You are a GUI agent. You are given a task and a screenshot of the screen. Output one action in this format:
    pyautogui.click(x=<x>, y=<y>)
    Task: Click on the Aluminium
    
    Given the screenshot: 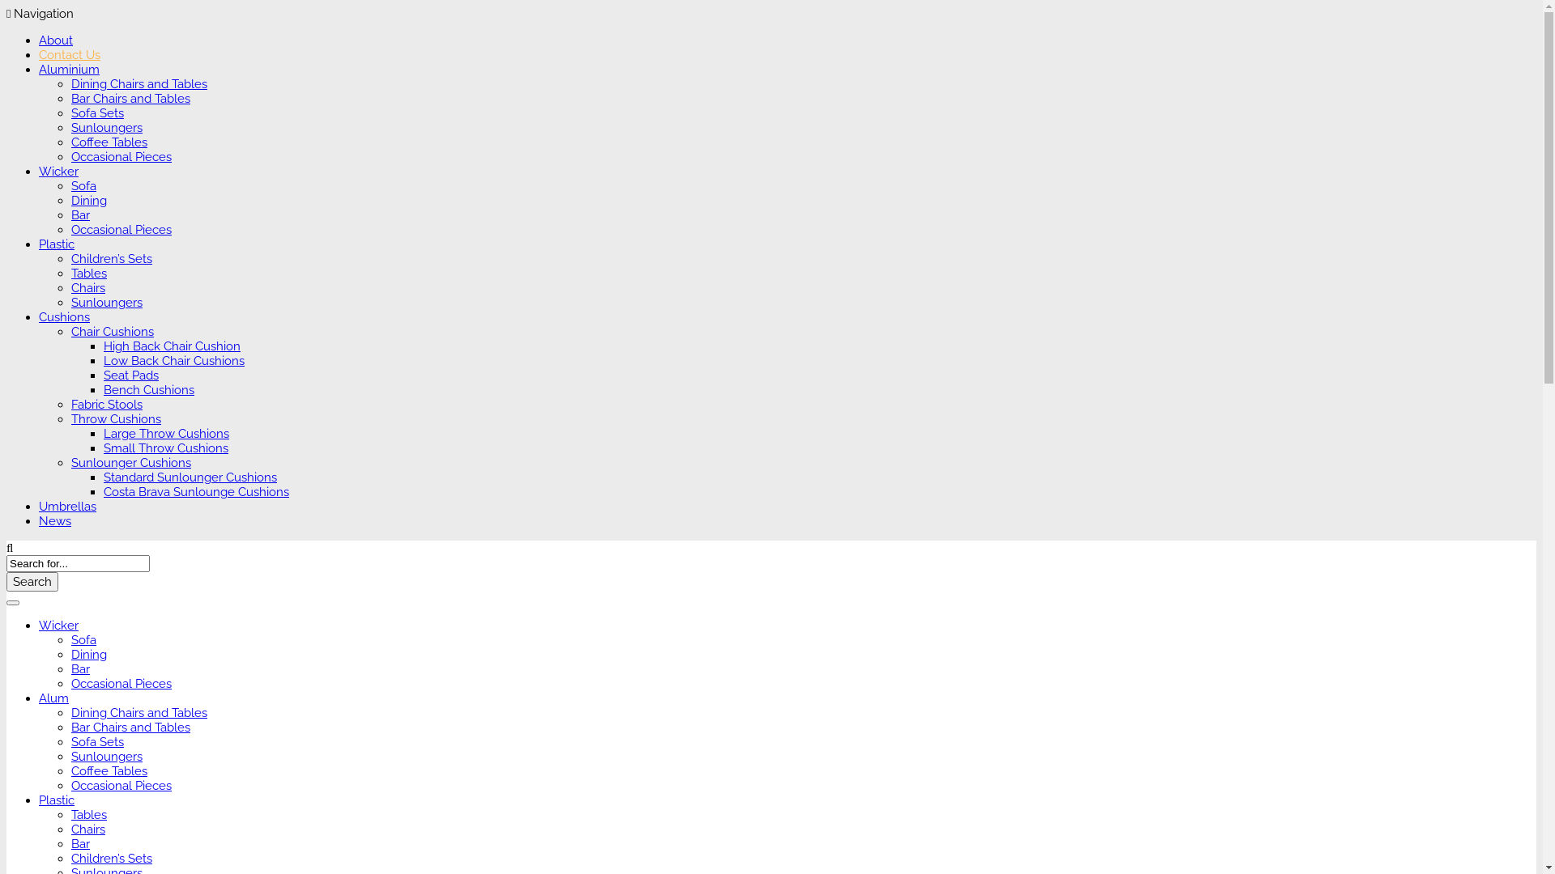 What is the action you would take?
    pyautogui.click(x=69, y=70)
    